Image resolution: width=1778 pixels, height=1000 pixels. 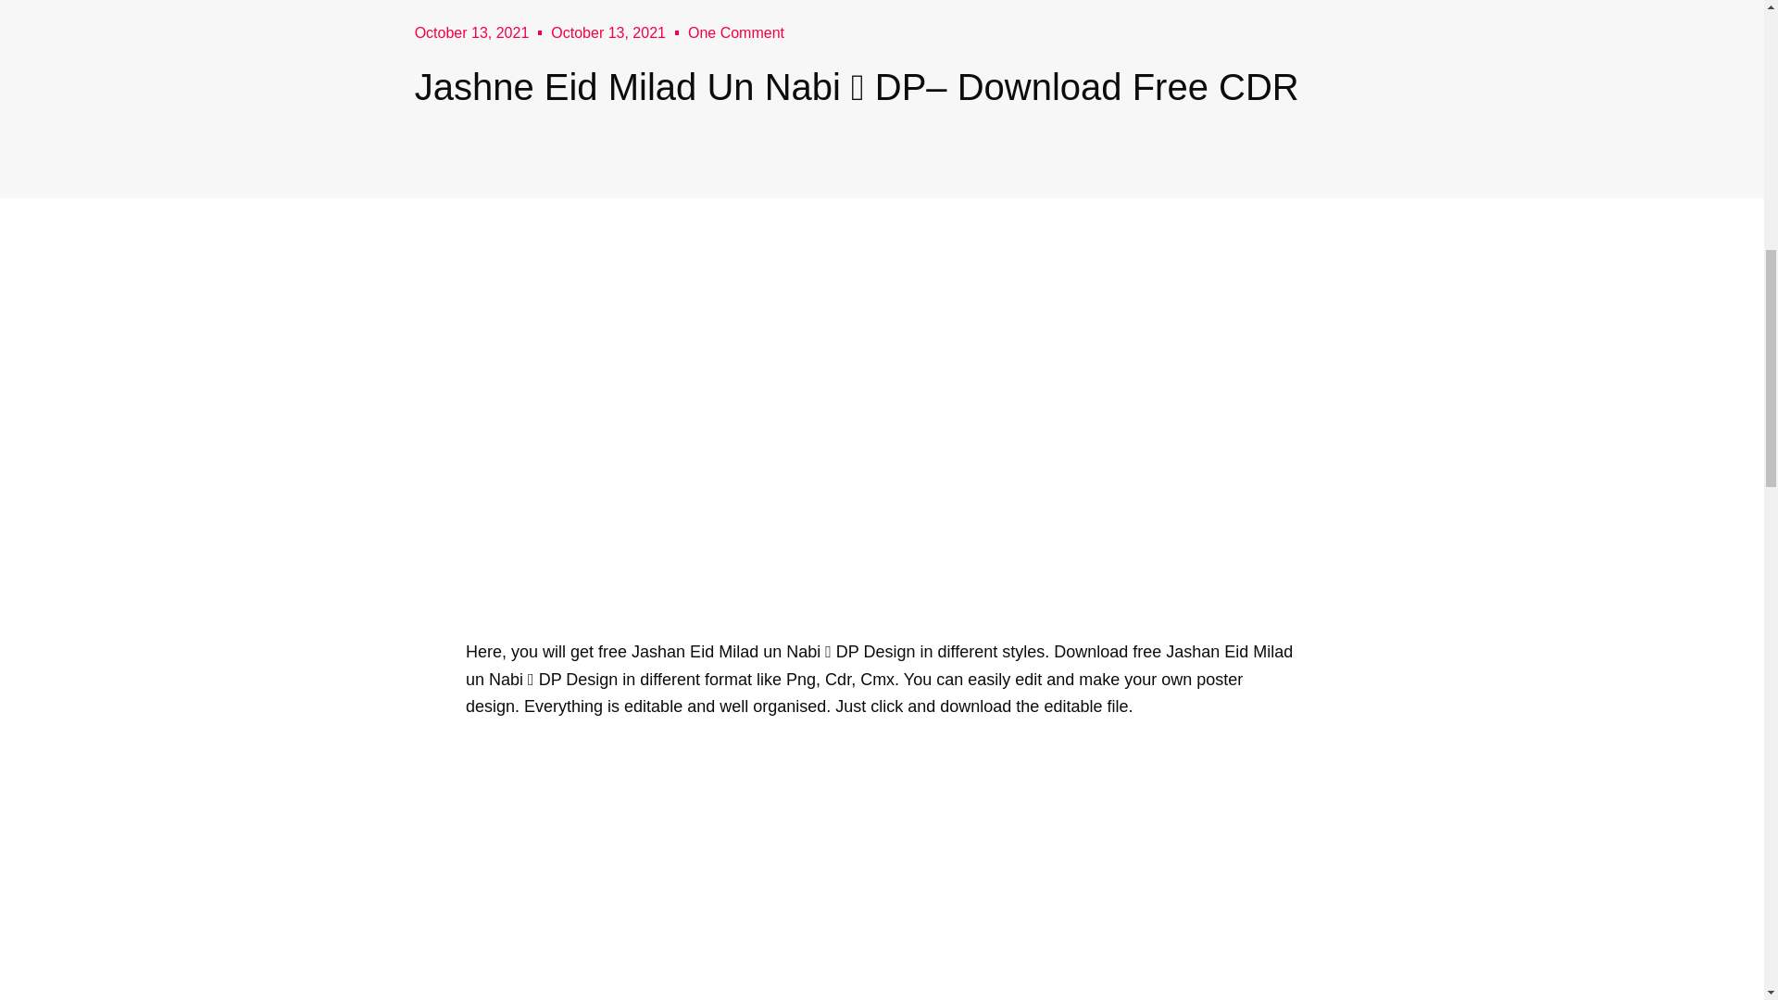 What do you see at coordinates (607, 31) in the screenshot?
I see `October 13, 2021` at bounding box center [607, 31].